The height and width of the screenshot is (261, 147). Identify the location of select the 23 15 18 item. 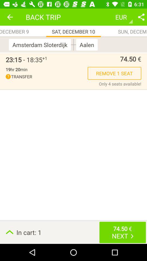
(24, 60).